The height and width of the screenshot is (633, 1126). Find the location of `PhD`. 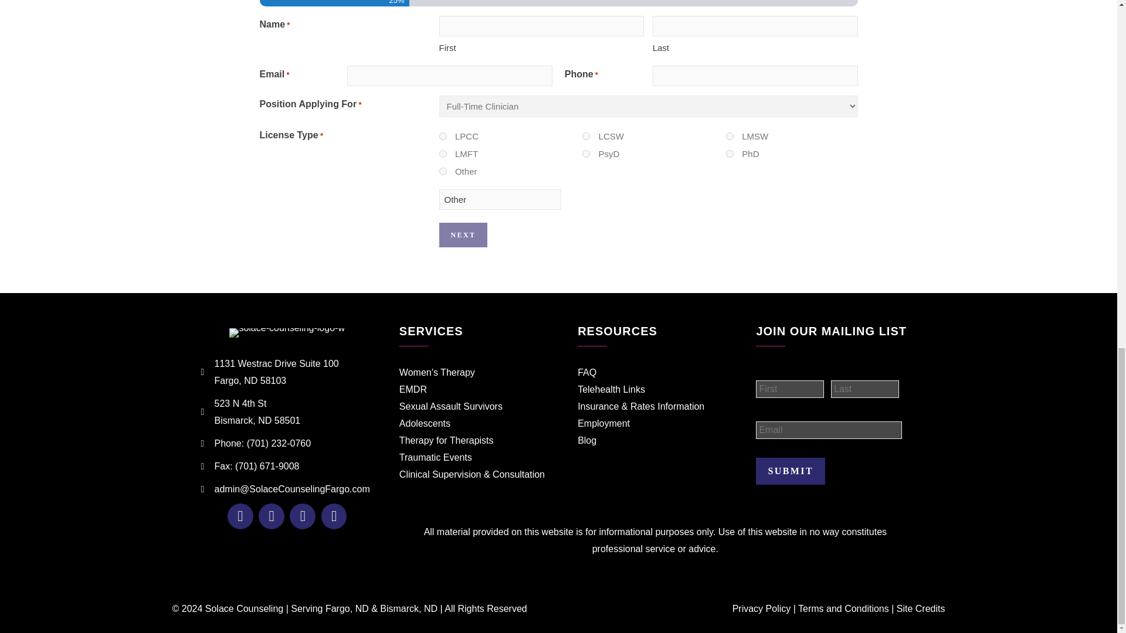

PhD is located at coordinates (730, 154).